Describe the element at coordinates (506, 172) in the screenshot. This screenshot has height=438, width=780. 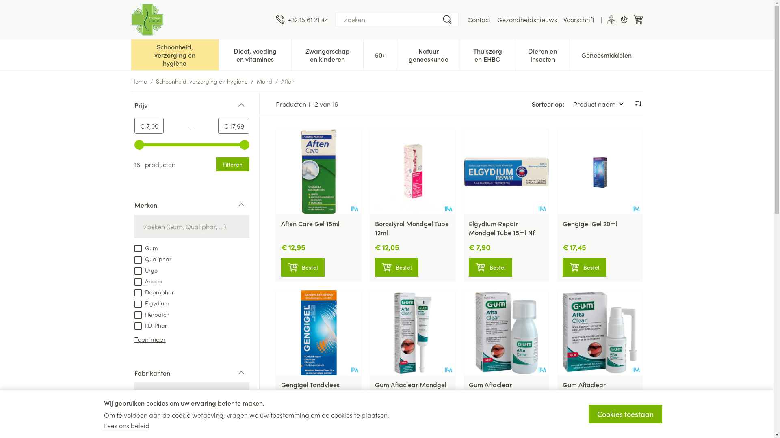
I see `Elgydium Repair Mondgel Tube 15ml Nf` at that location.